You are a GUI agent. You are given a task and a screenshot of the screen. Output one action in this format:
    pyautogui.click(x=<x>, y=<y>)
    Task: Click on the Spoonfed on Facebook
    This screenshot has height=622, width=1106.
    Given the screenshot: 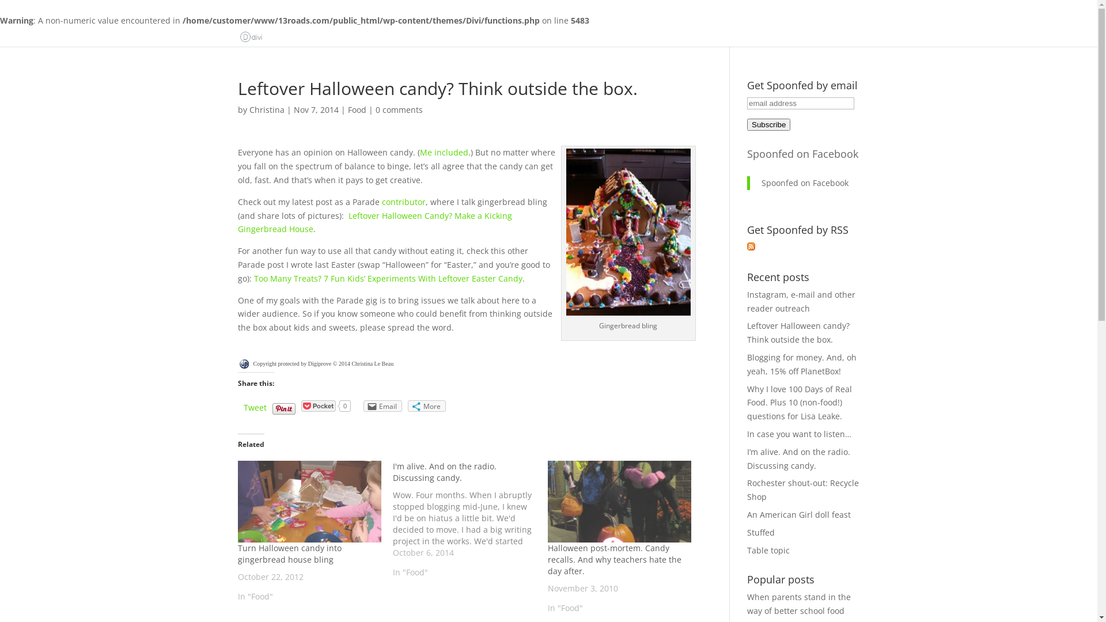 What is the action you would take?
    pyautogui.click(x=803, y=154)
    